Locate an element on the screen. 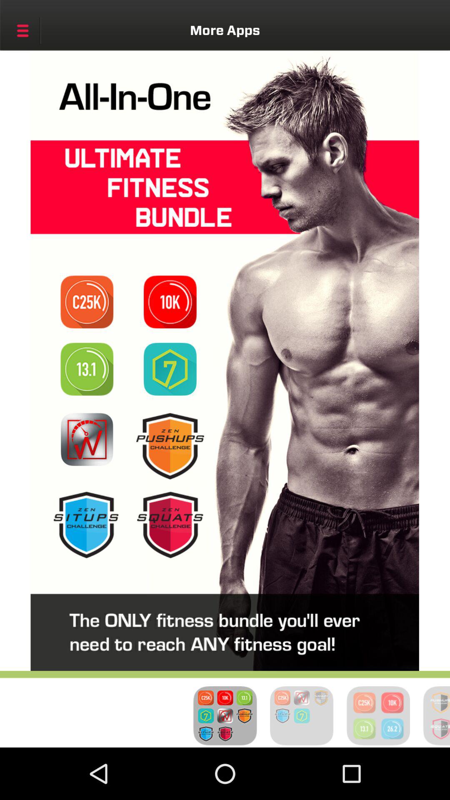 This screenshot has height=800, width=450. choose item below more apps is located at coordinates (87, 302).